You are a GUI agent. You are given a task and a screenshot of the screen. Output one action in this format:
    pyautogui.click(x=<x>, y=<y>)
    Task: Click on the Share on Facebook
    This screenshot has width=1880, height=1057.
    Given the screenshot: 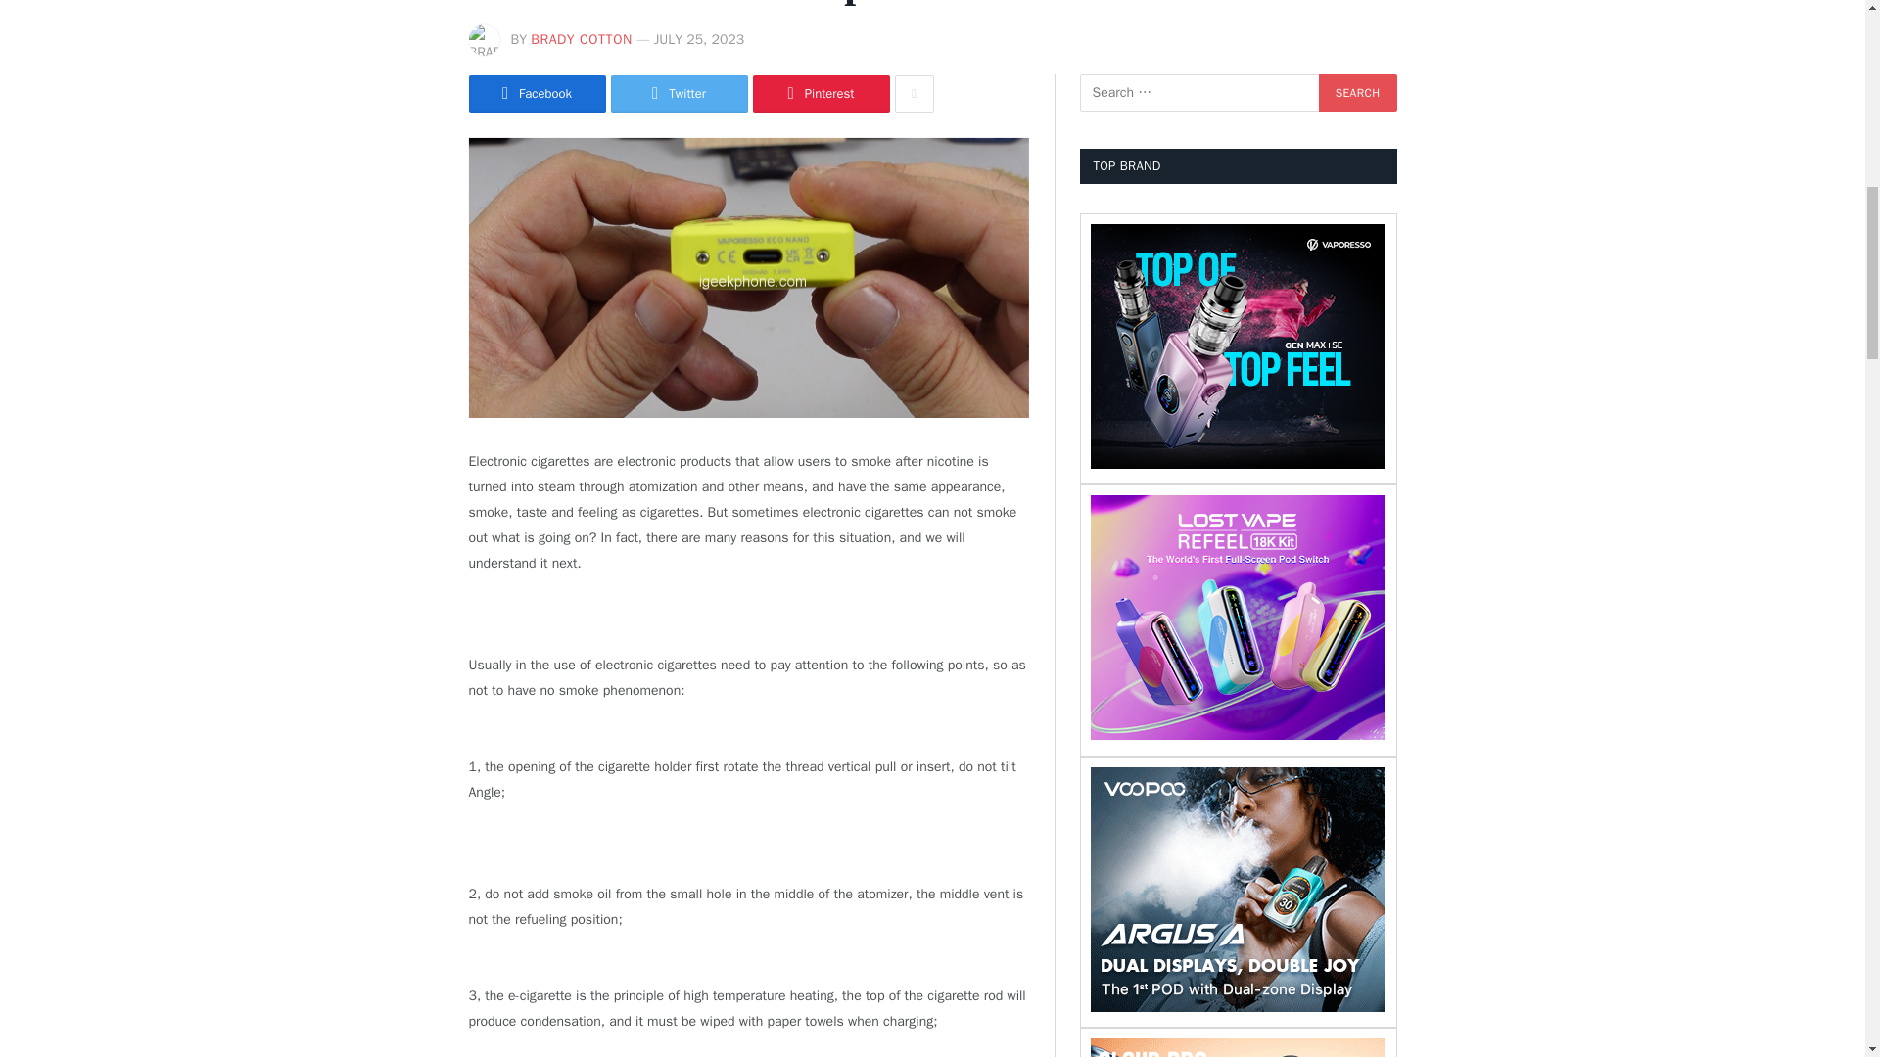 What is the action you would take?
    pyautogui.click(x=537, y=93)
    